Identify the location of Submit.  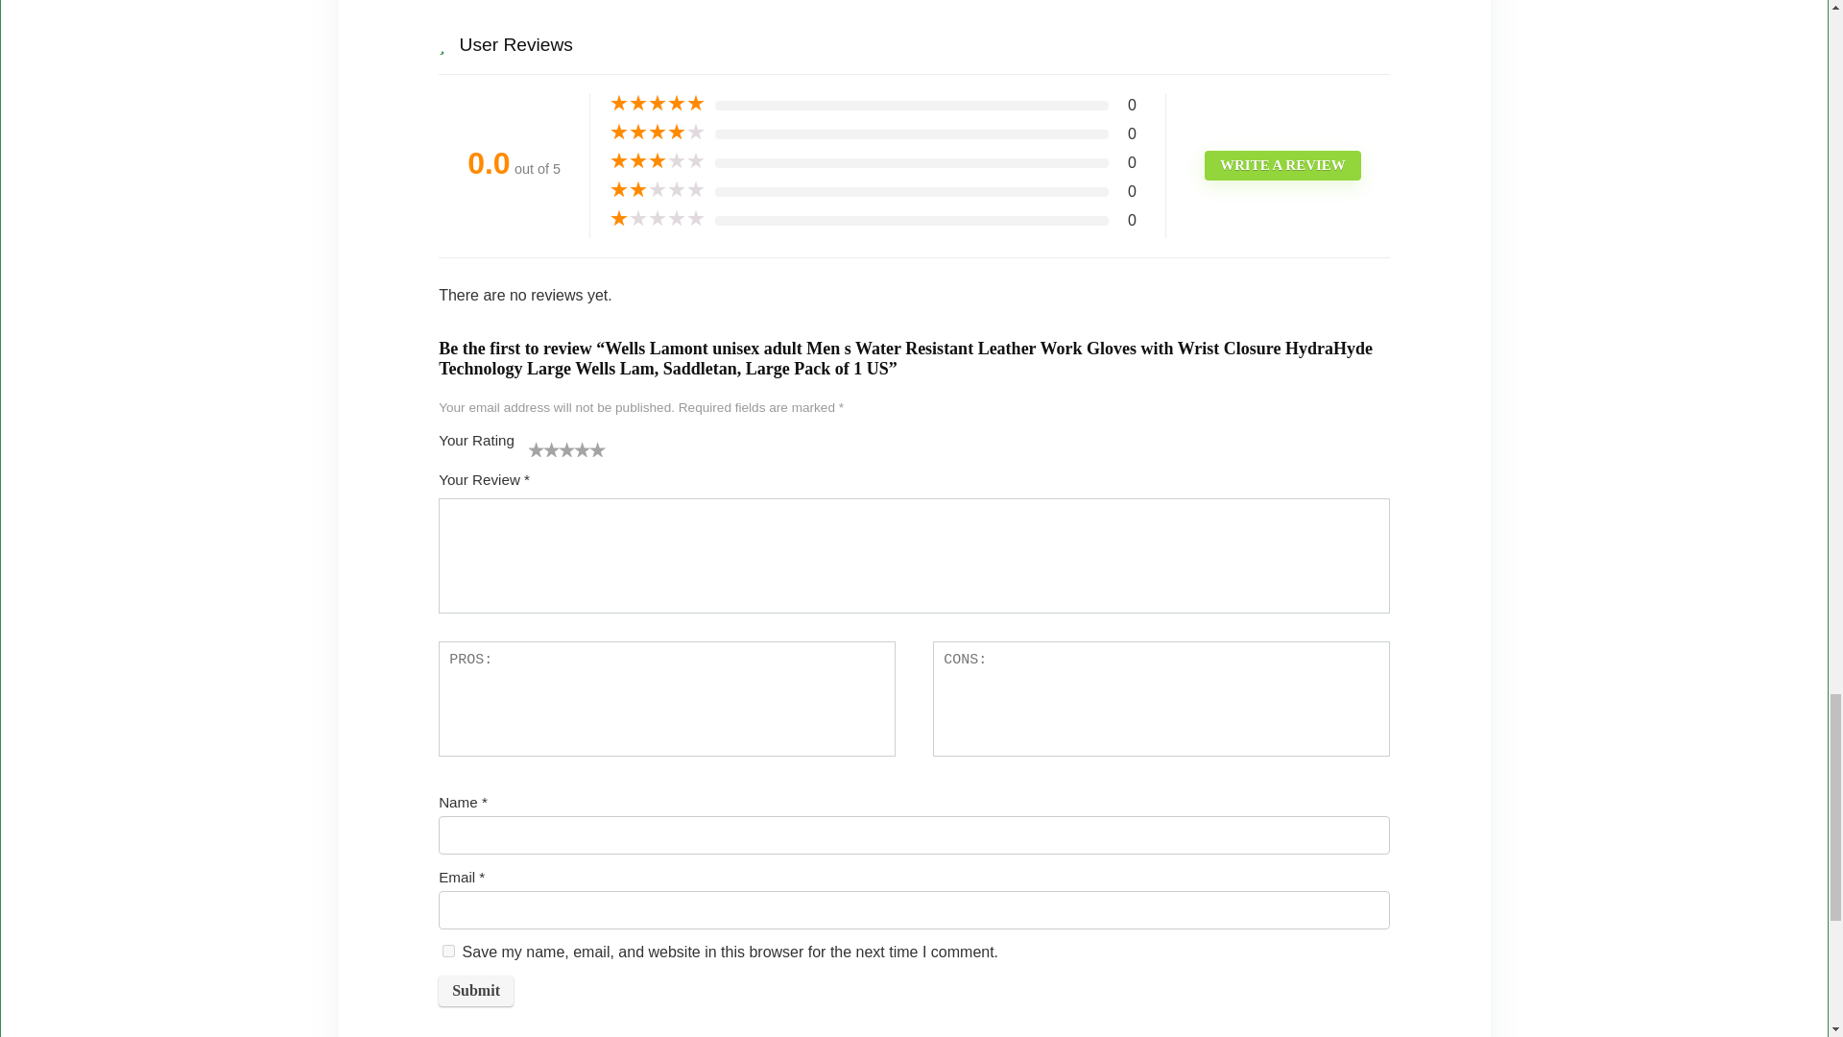
(476, 991).